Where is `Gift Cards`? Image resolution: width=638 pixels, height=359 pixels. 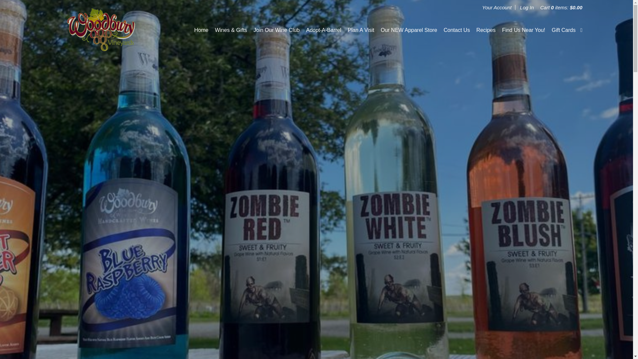 Gift Cards is located at coordinates (564, 30).